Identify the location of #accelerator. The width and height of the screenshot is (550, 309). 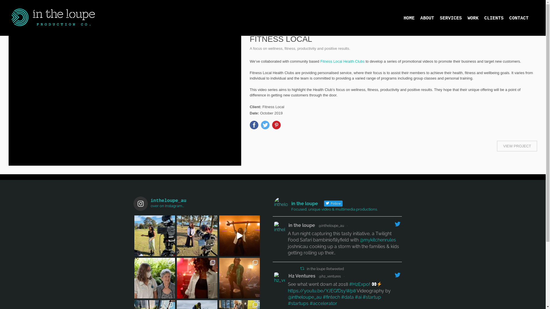
(323, 303).